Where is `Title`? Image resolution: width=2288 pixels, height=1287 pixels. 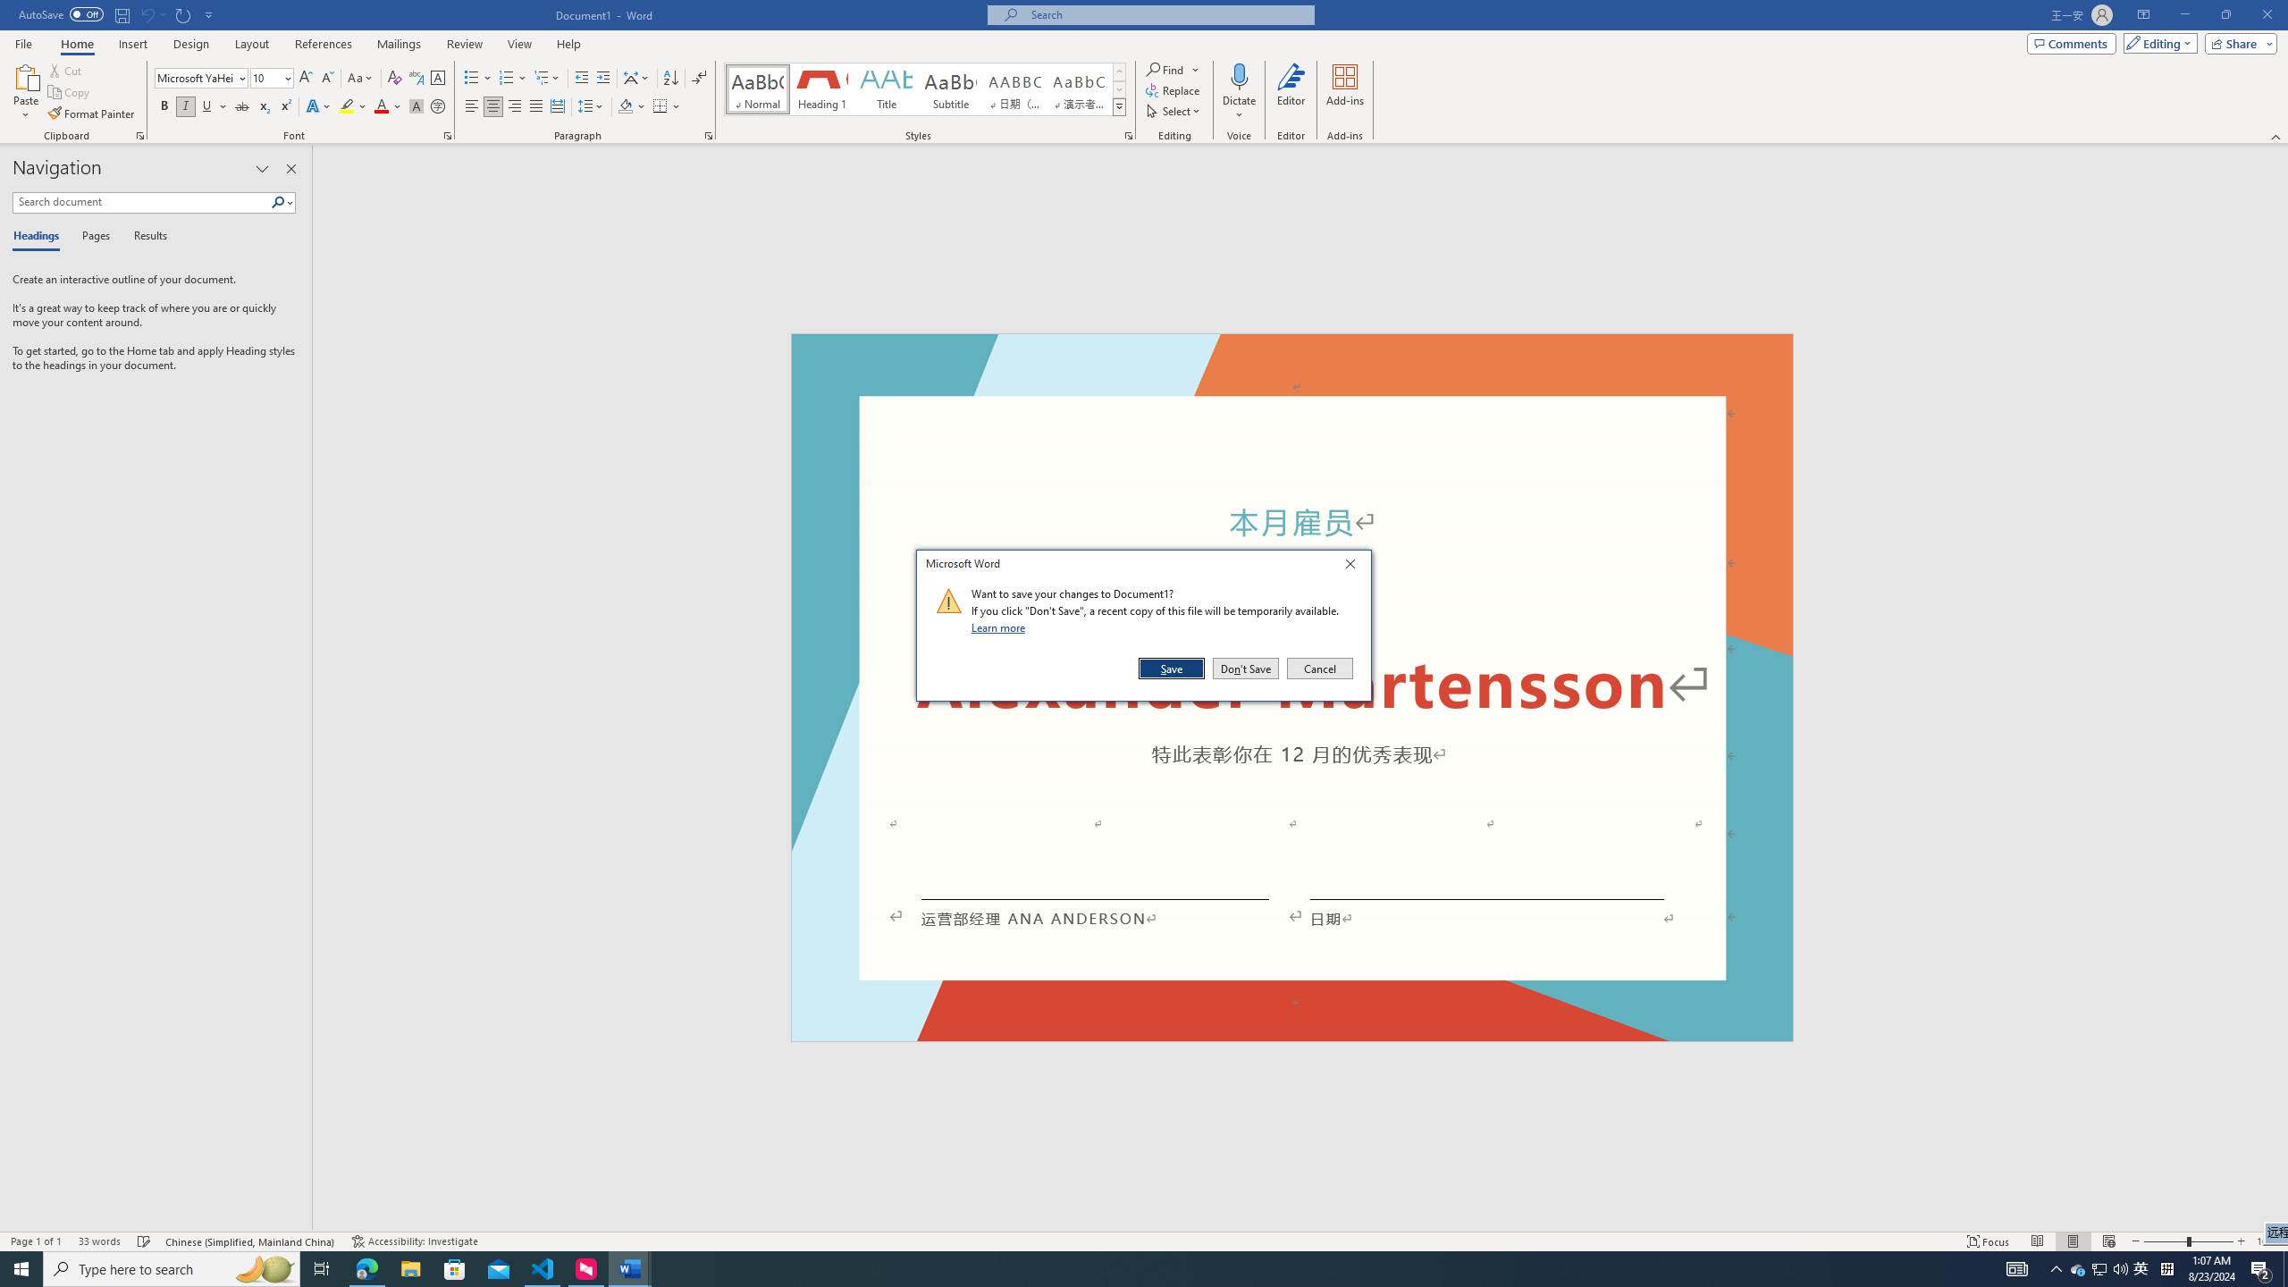 Title is located at coordinates (887, 89).